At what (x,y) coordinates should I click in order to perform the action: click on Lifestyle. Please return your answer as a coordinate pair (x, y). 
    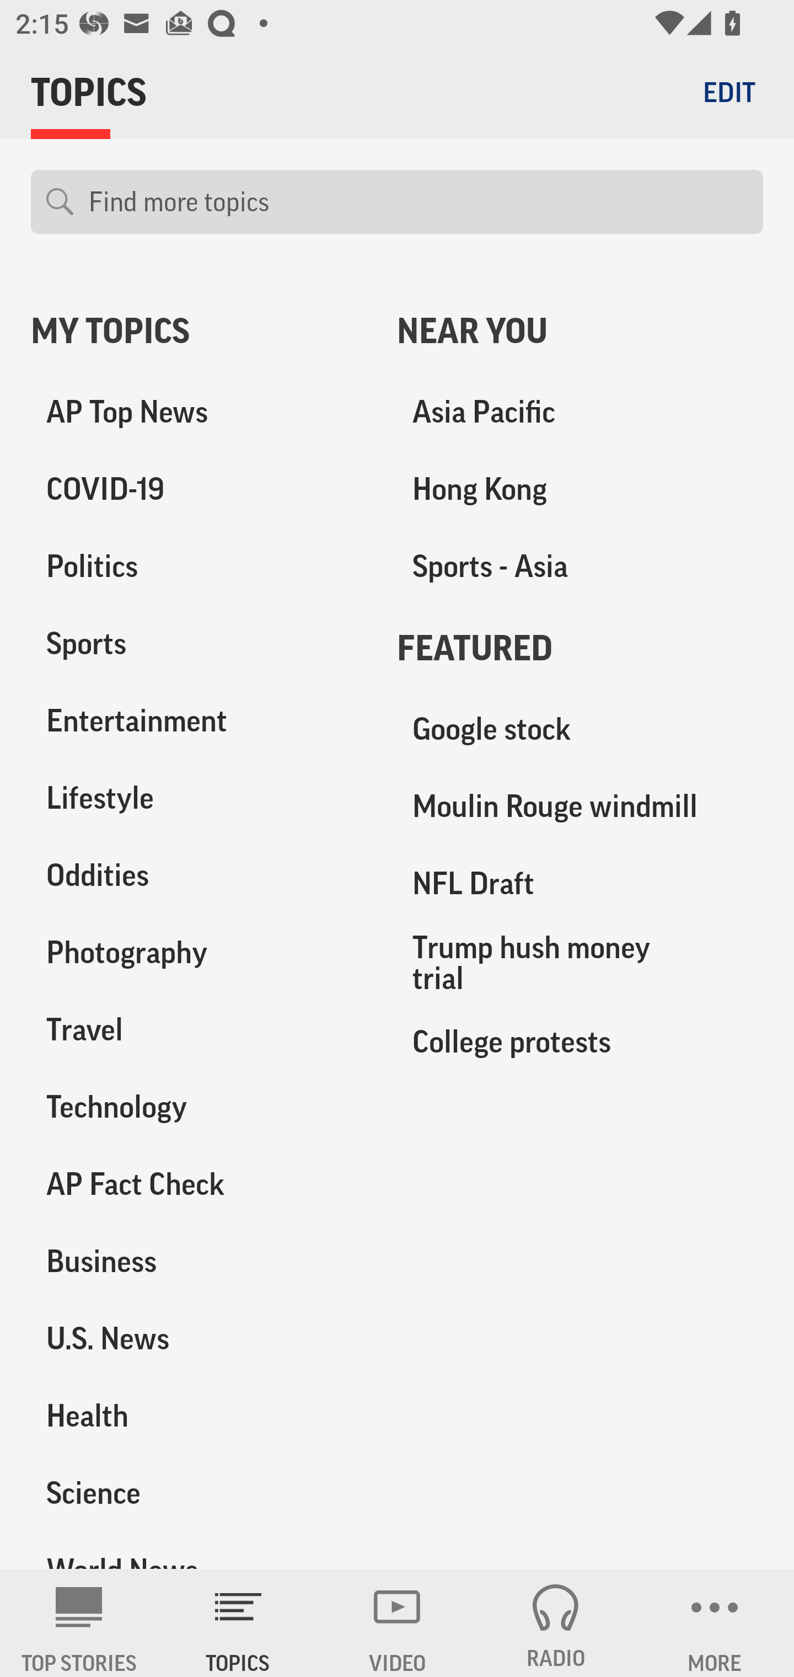
    Looking at the image, I should click on (198, 798).